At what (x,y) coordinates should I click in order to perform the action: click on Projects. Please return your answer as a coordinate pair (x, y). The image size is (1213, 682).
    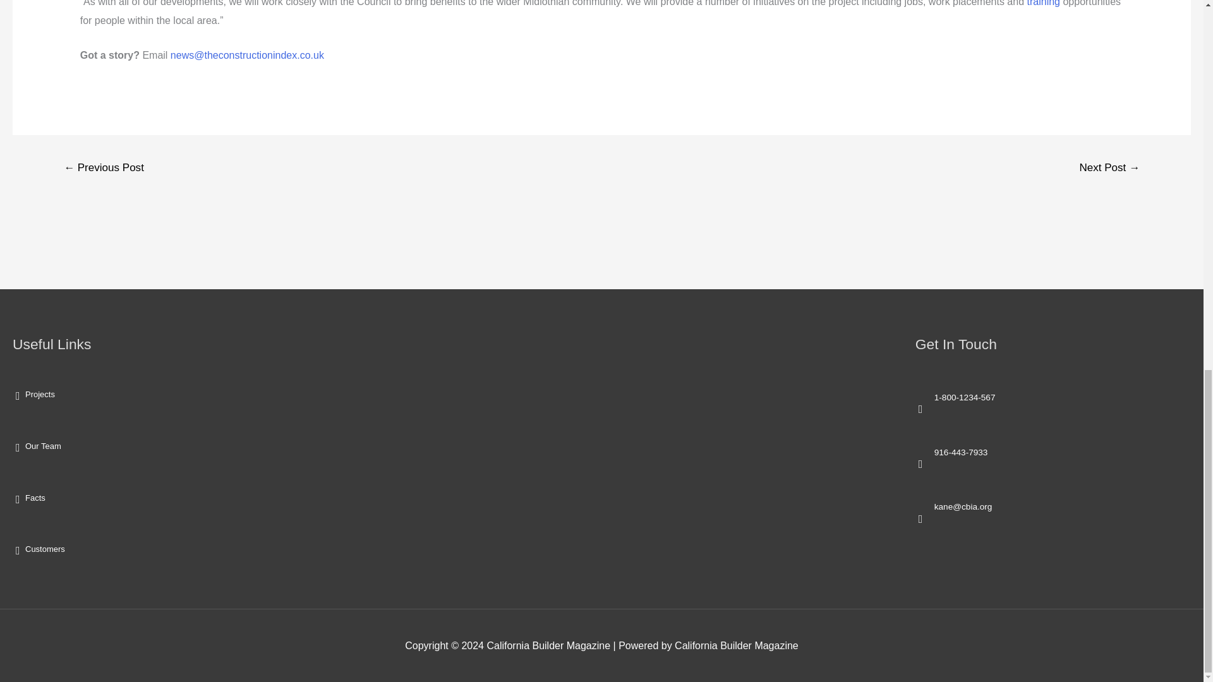
    Looking at the image, I should click on (40, 394).